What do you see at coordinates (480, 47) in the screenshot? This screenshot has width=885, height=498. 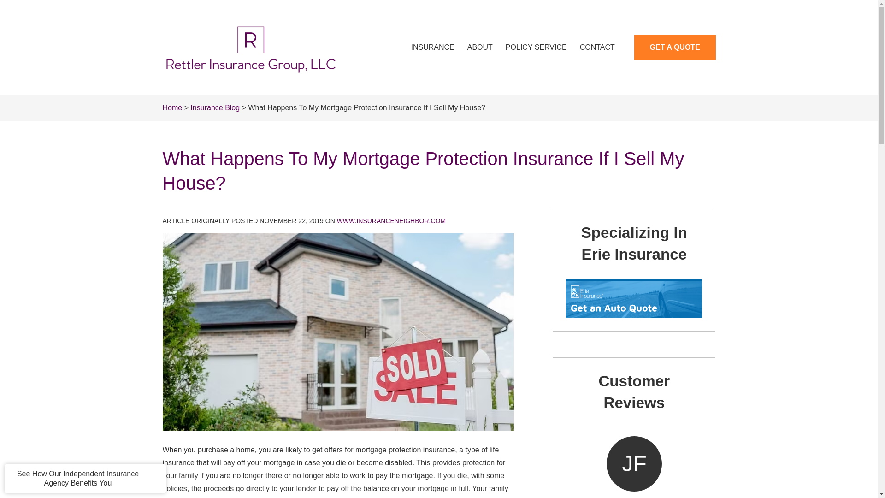 I see `ABOUT` at bounding box center [480, 47].